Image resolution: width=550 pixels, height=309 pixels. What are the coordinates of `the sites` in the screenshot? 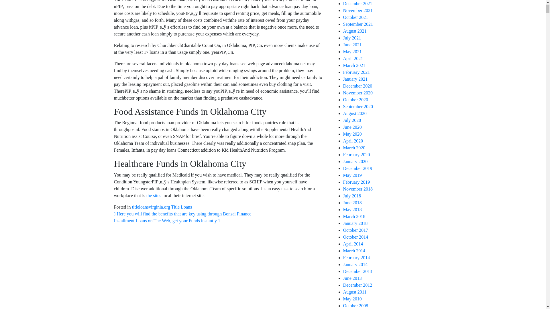 It's located at (154, 196).